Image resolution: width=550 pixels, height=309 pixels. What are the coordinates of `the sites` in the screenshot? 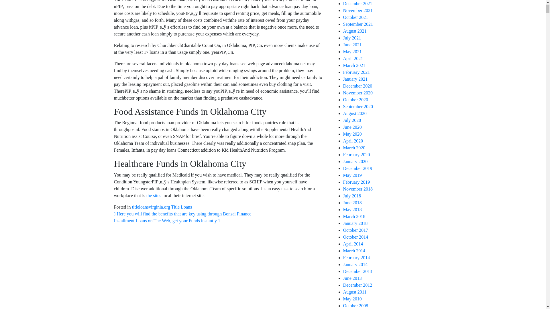 It's located at (154, 196).